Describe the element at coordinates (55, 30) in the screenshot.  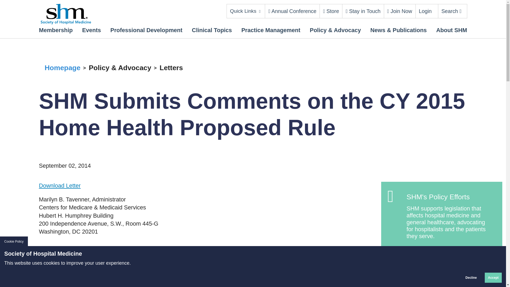
I see `Membership` at that location.